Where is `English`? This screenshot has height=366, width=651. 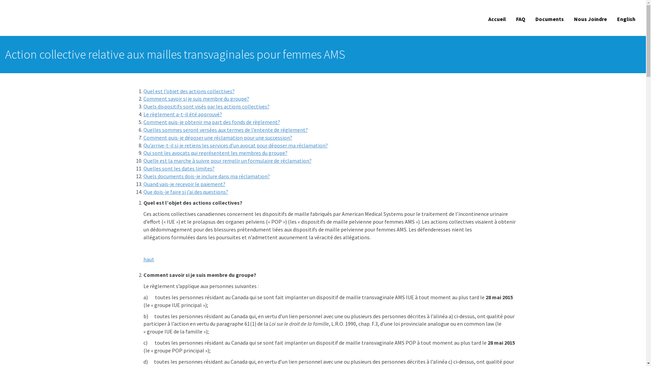 English is located at coordinates (626, 19).